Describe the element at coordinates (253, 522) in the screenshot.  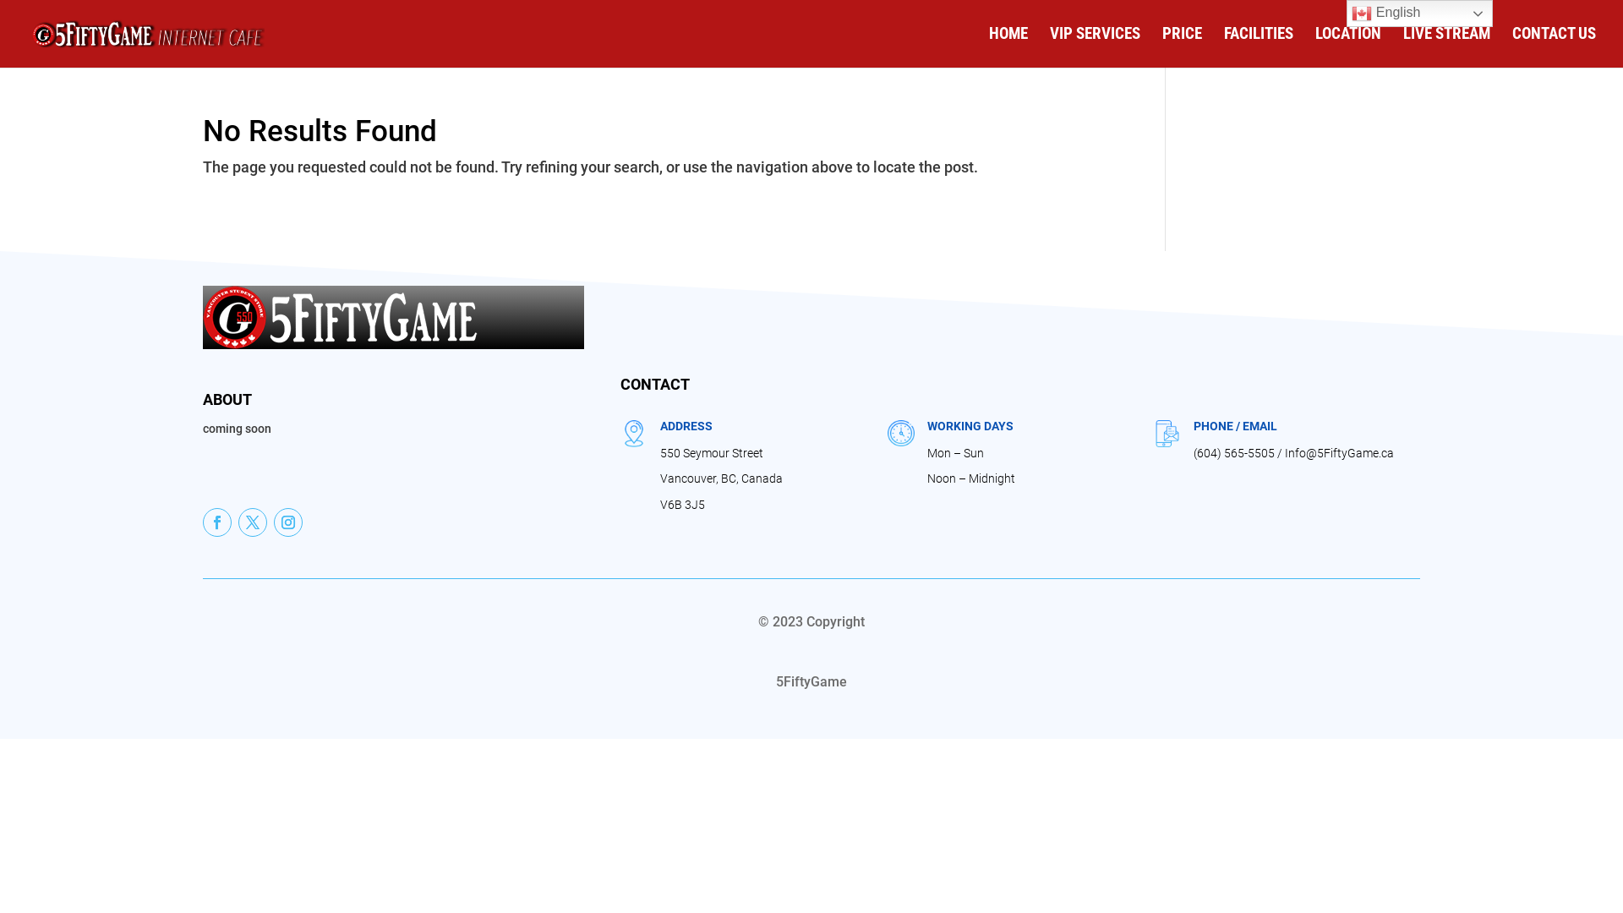
I see `Follow on X` at that location.